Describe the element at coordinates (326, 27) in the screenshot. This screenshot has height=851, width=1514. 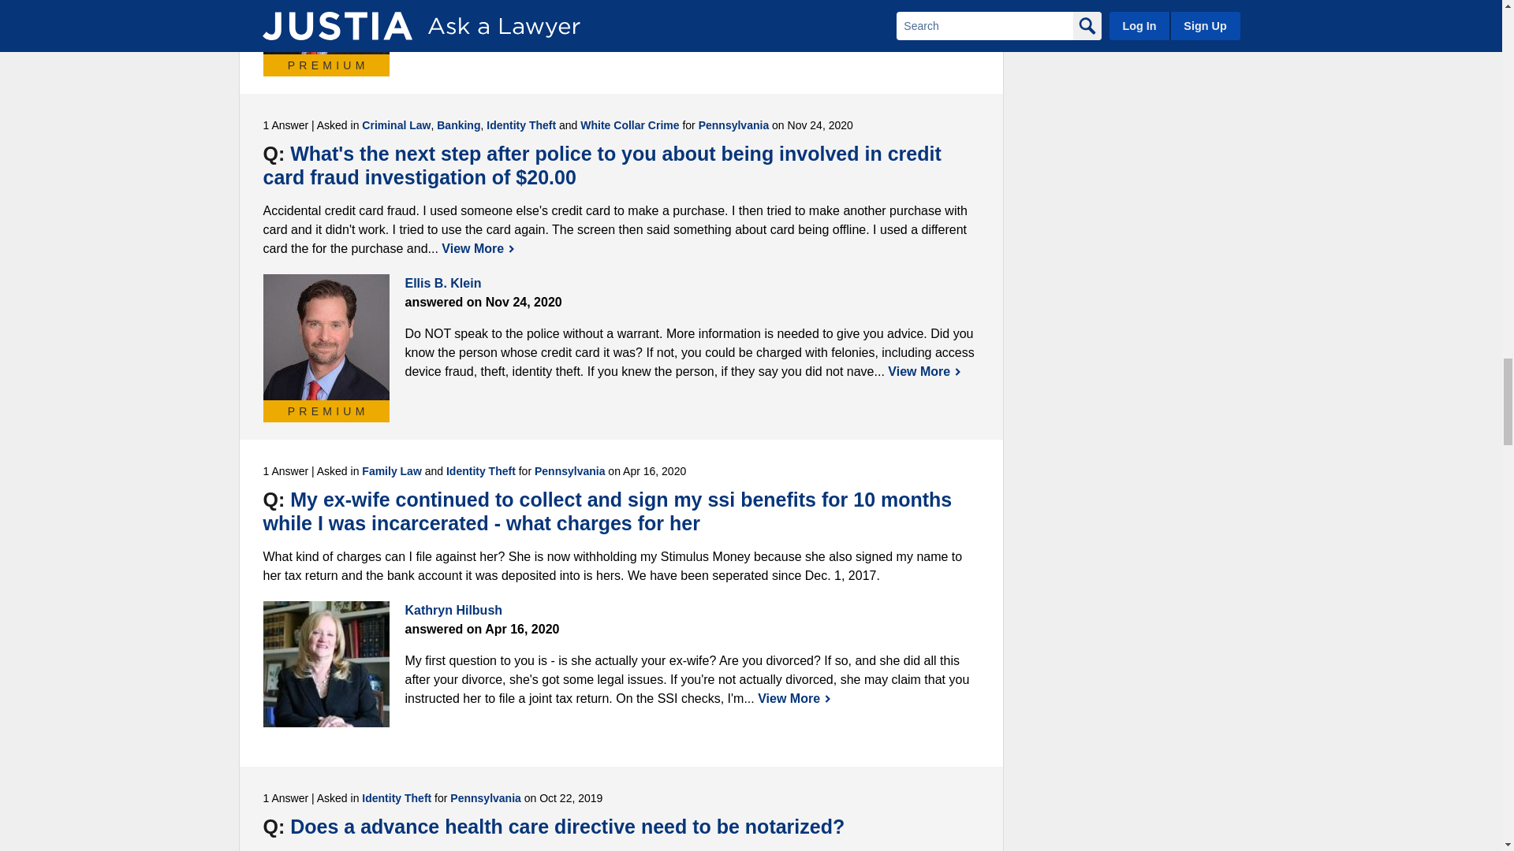
I see `Ellis B. Klein` at that location.